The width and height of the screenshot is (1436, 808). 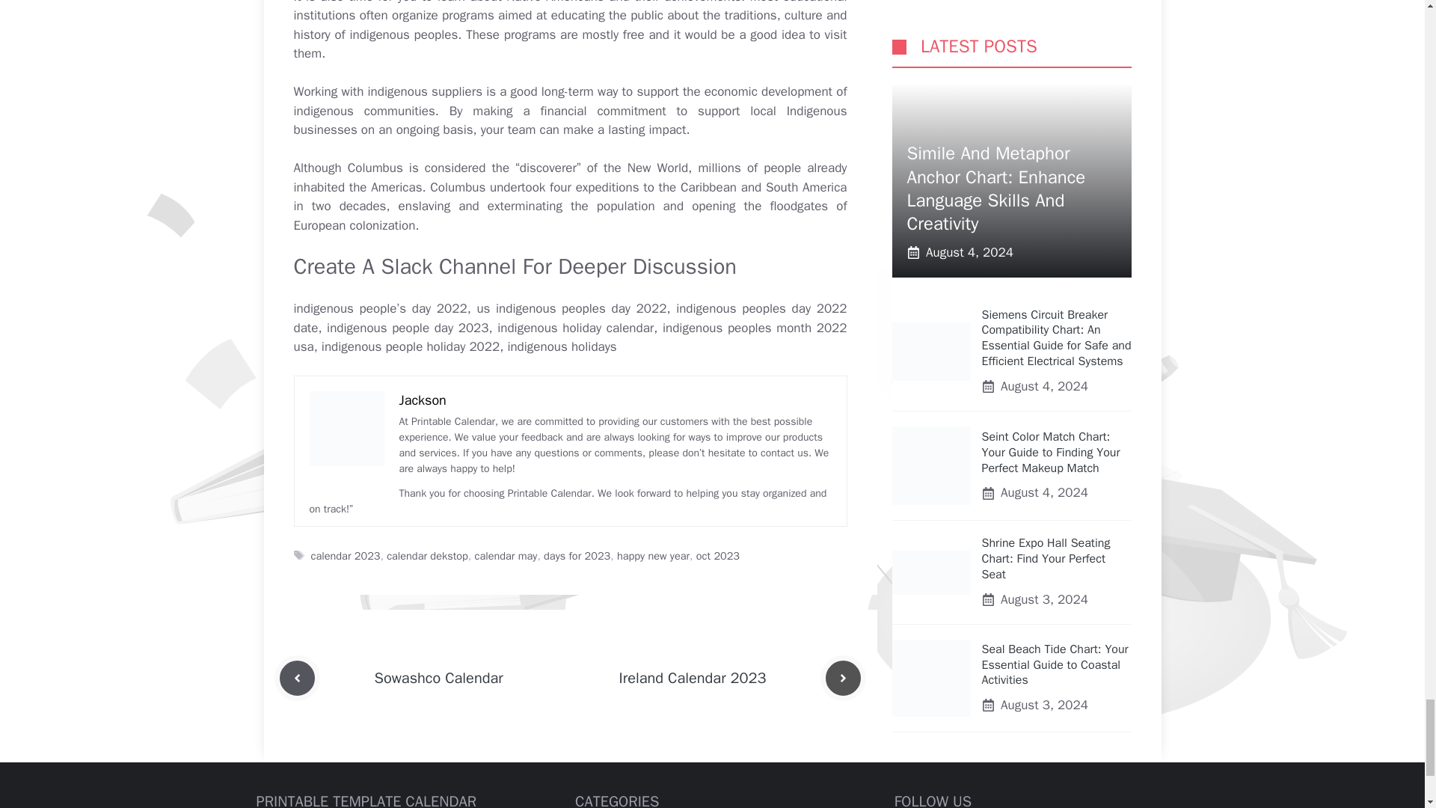 I want to click on calendar 2023, so click(x=346, y=555).